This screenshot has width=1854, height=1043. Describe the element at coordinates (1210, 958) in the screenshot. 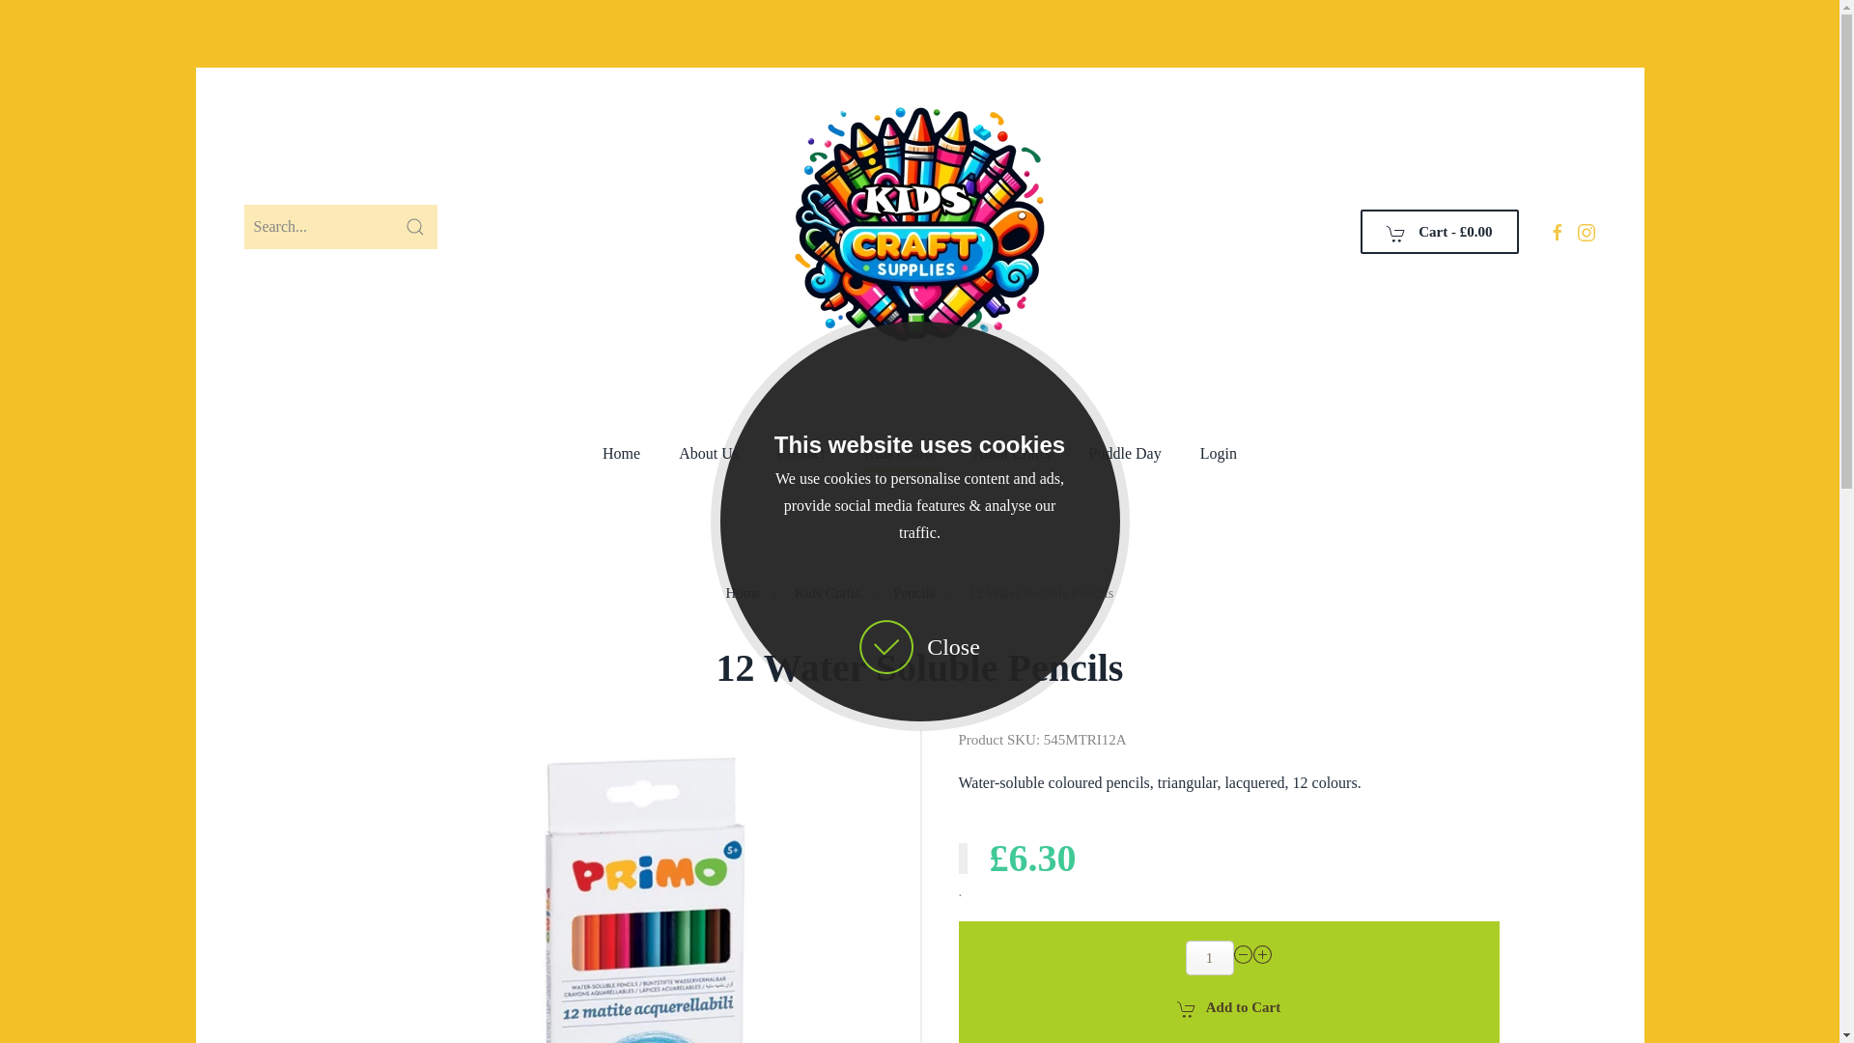

I see `1` at that location.